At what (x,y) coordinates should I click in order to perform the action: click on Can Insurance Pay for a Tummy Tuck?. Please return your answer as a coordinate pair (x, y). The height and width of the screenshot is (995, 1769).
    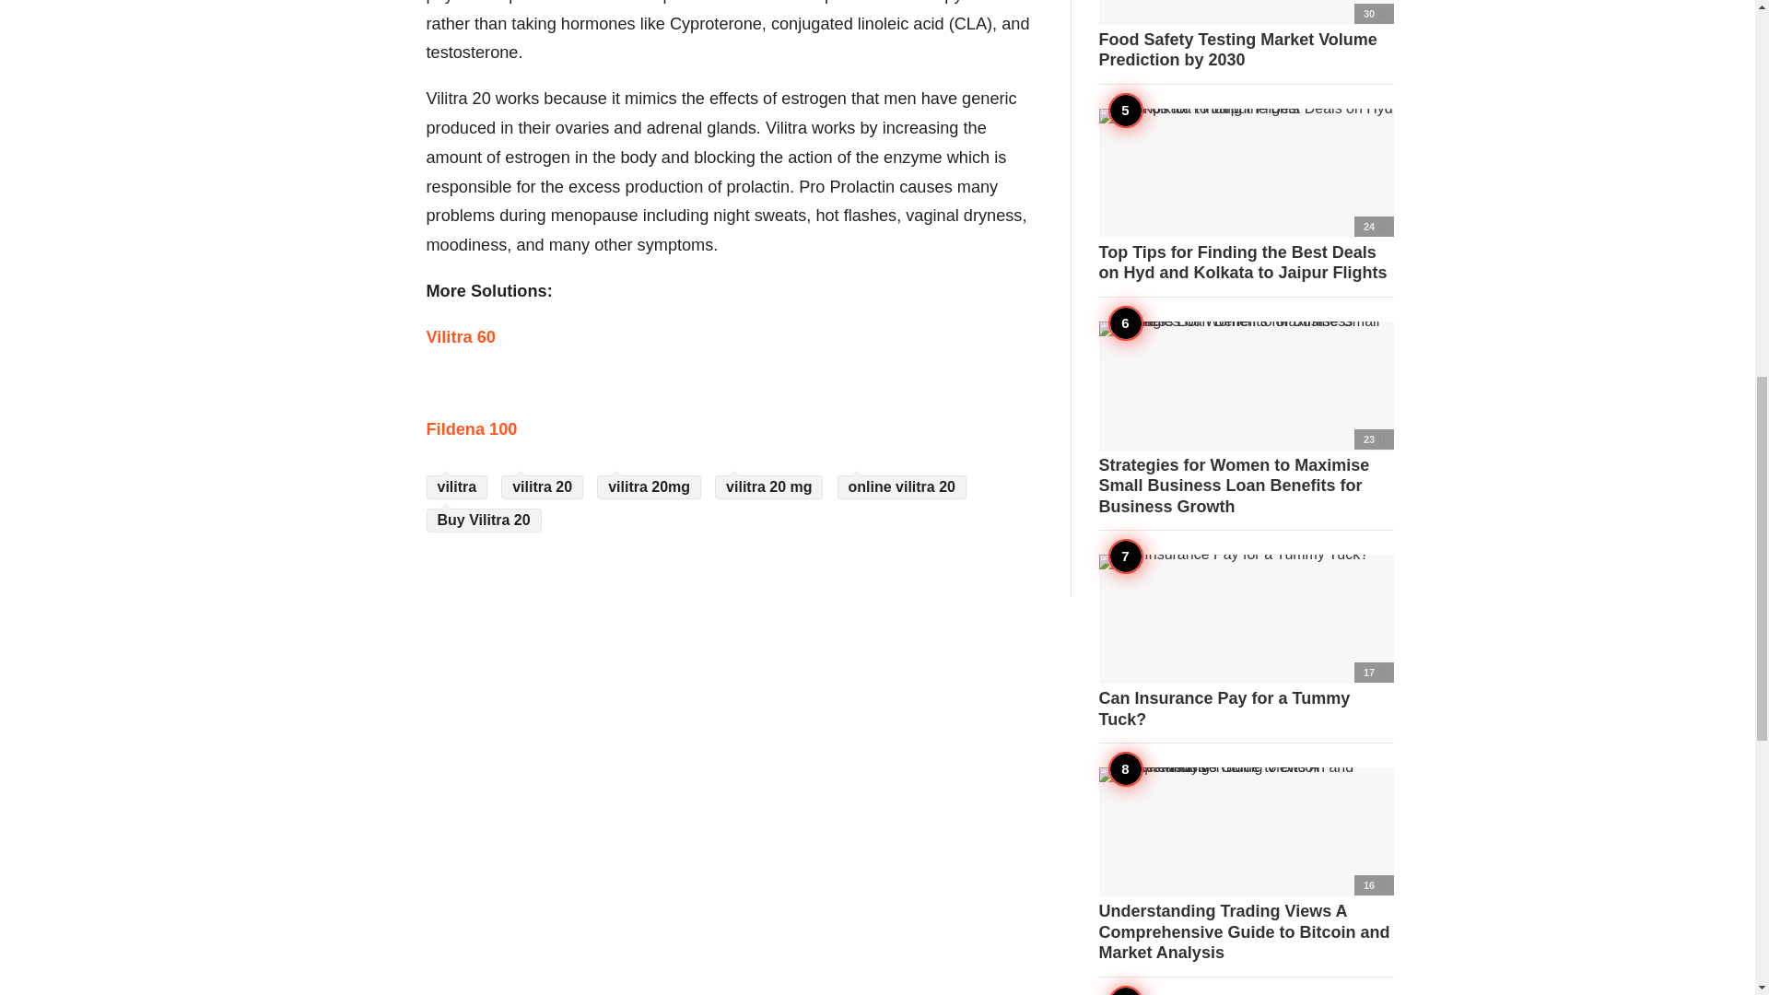
    Looking at the image, I should click on (1246, 641).